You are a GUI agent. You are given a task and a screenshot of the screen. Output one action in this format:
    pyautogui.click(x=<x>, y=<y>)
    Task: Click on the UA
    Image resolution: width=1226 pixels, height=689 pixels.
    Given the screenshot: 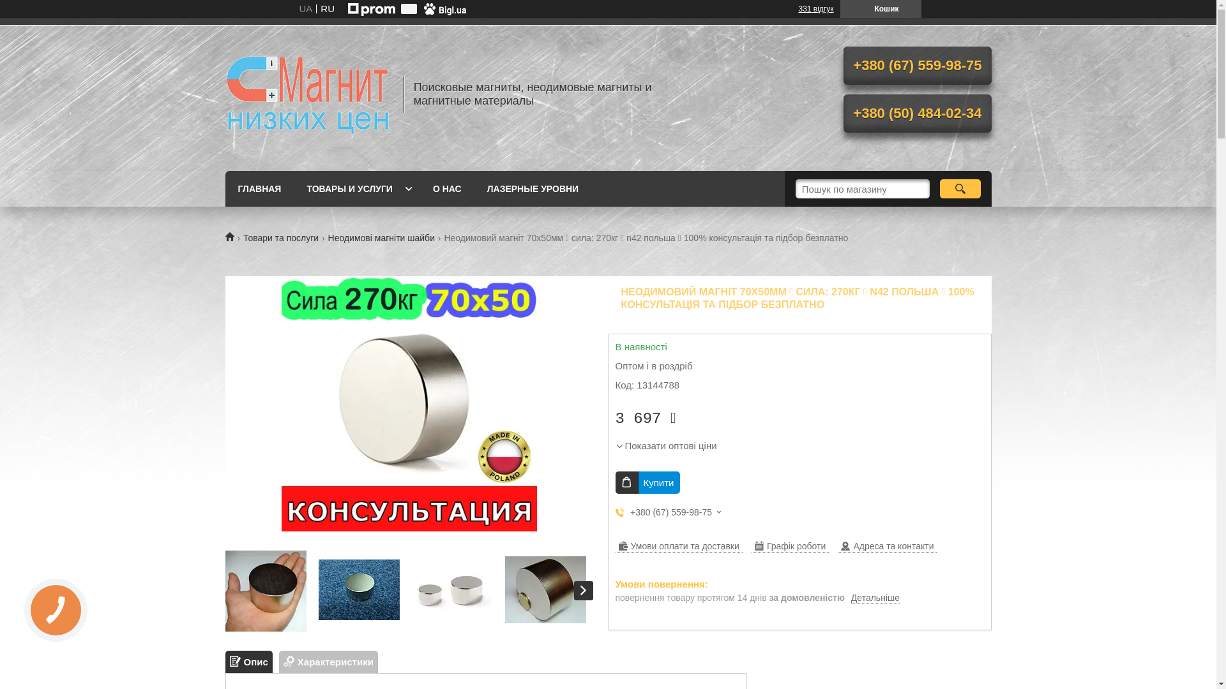 What is the action you would take?
    pyautogui.click(x=305, y=9)
    